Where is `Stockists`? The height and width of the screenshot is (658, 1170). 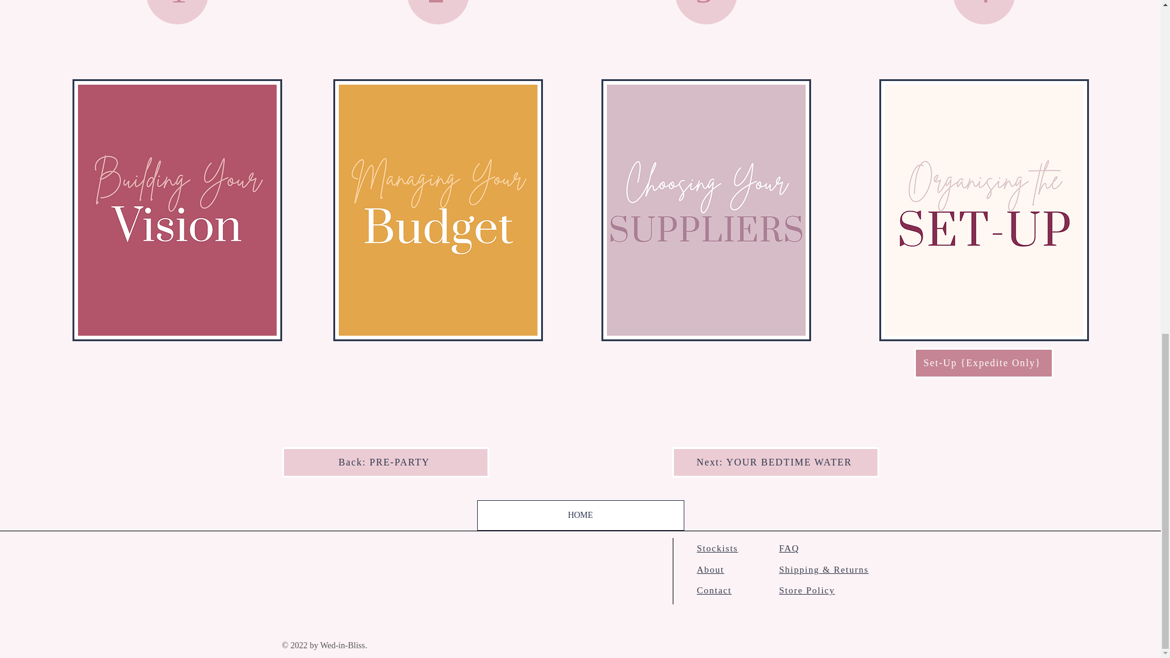
Stockists is located at coordinates (718, 548).